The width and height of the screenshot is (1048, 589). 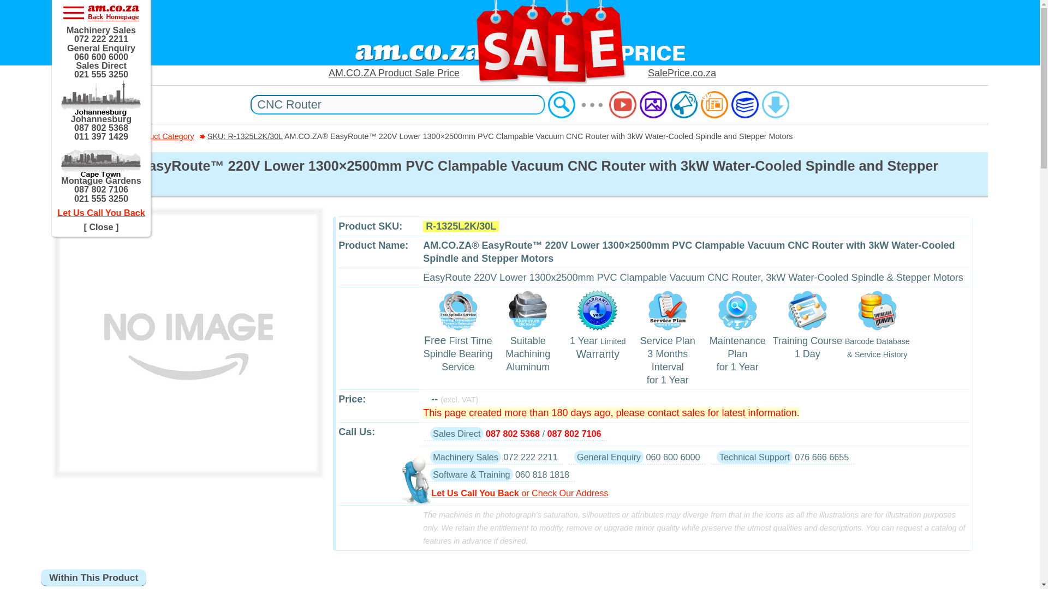 I want to click on Search, so click(x=562, y=105).